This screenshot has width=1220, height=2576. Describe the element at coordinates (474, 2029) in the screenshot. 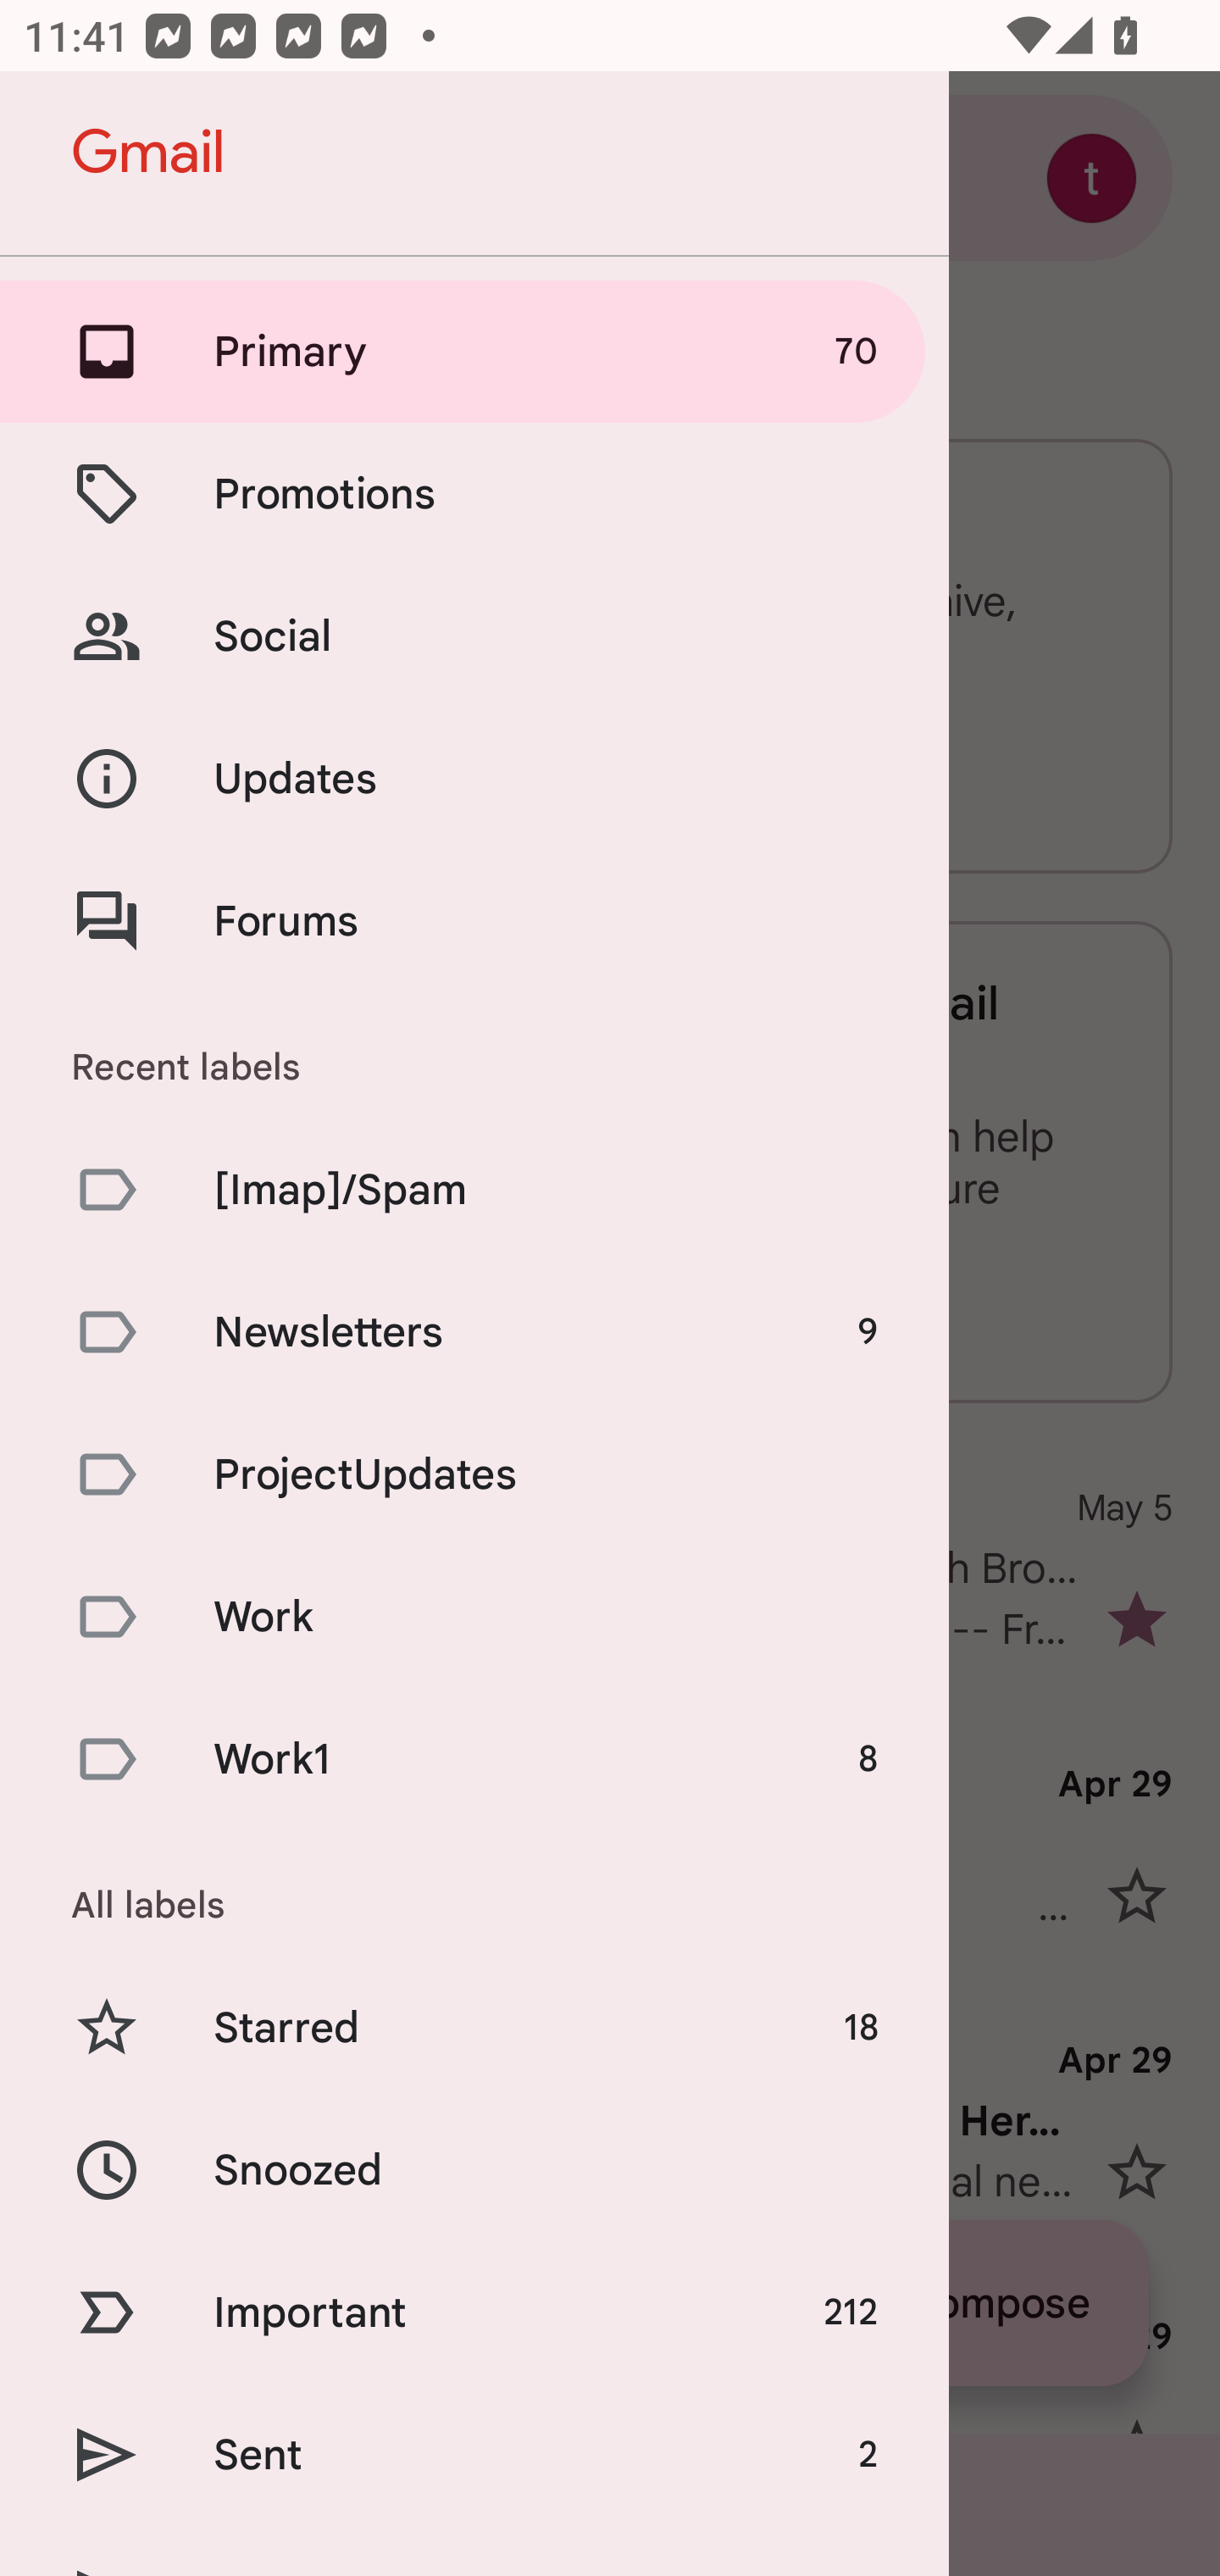

I see `Starred 18` at that location.